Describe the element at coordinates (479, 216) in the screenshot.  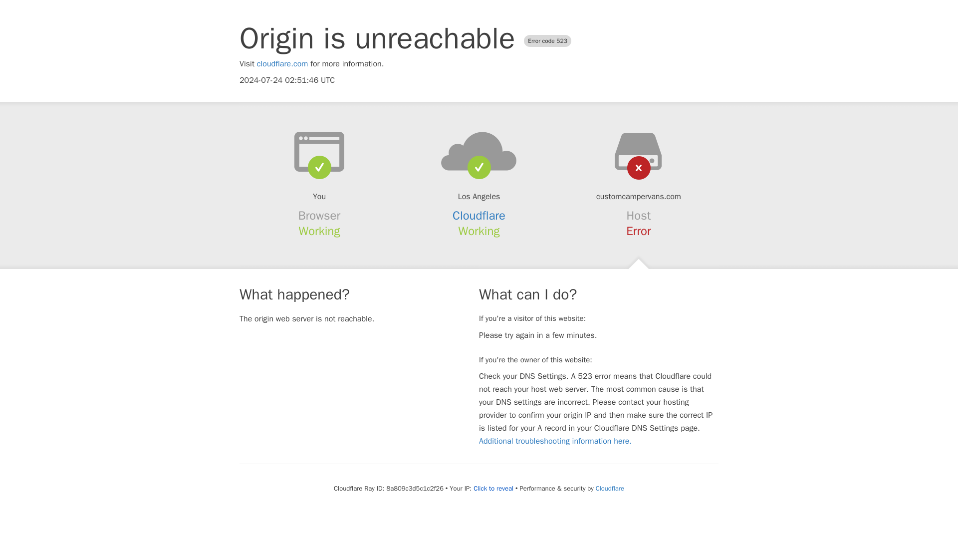
I see `Cloudflare` at that location.